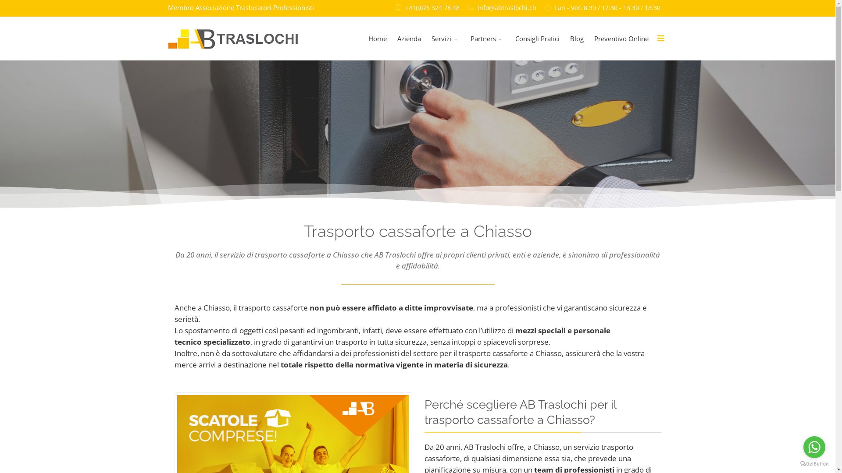 Image resolution: width=842 pixels, height=473 pixels. What do you see at coordinates (487, 39) in the screenshot?
I see `Partners` at bounding box center [487, 39].